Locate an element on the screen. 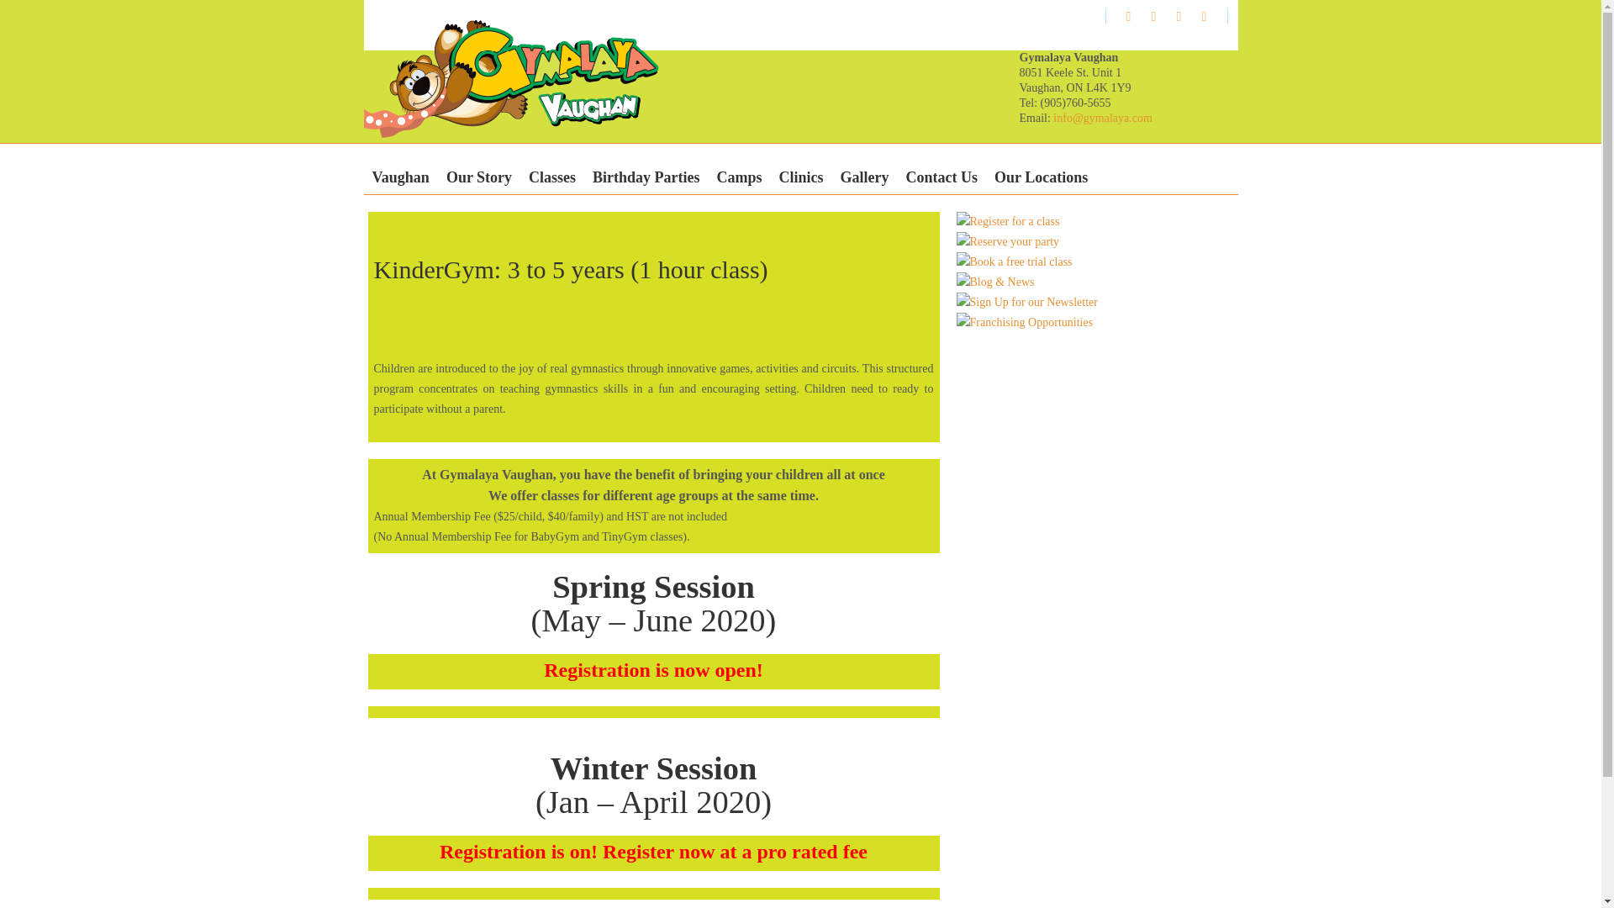  Contact Us is located at coordinates (941, 177).